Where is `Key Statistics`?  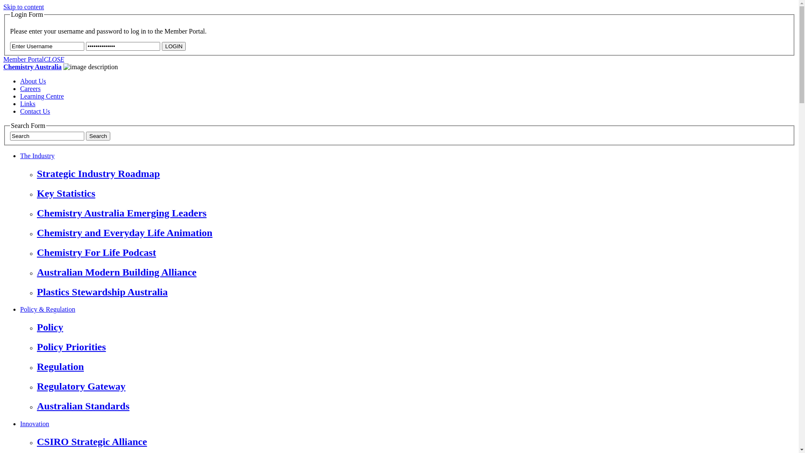
Key Statistics is located at coordinates (416, 194).